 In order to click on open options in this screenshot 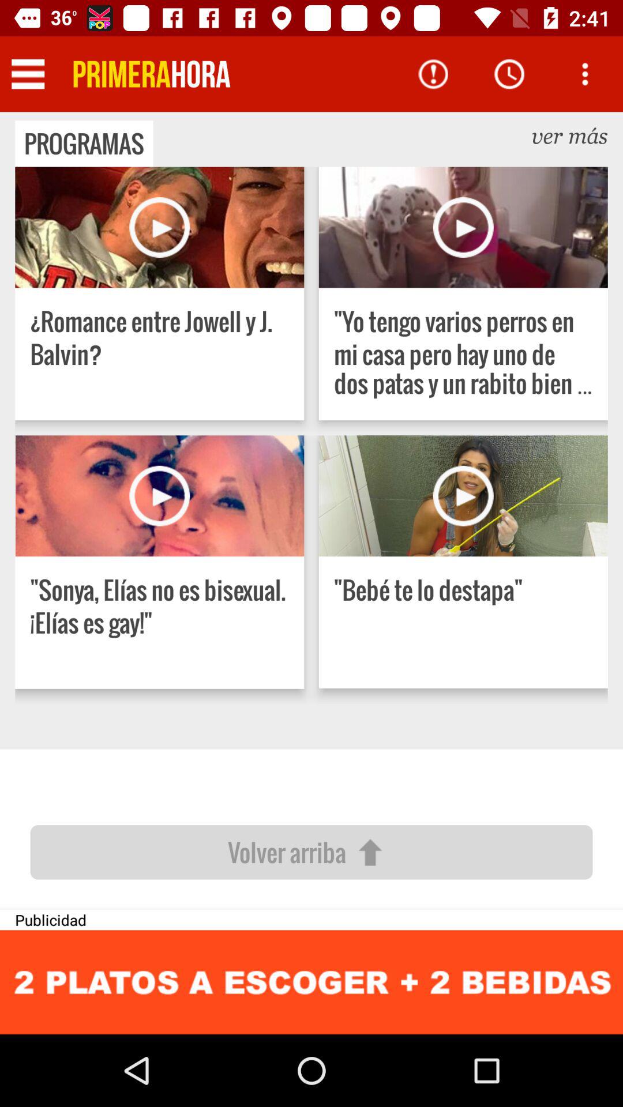, I will do `click(585, 74)`.